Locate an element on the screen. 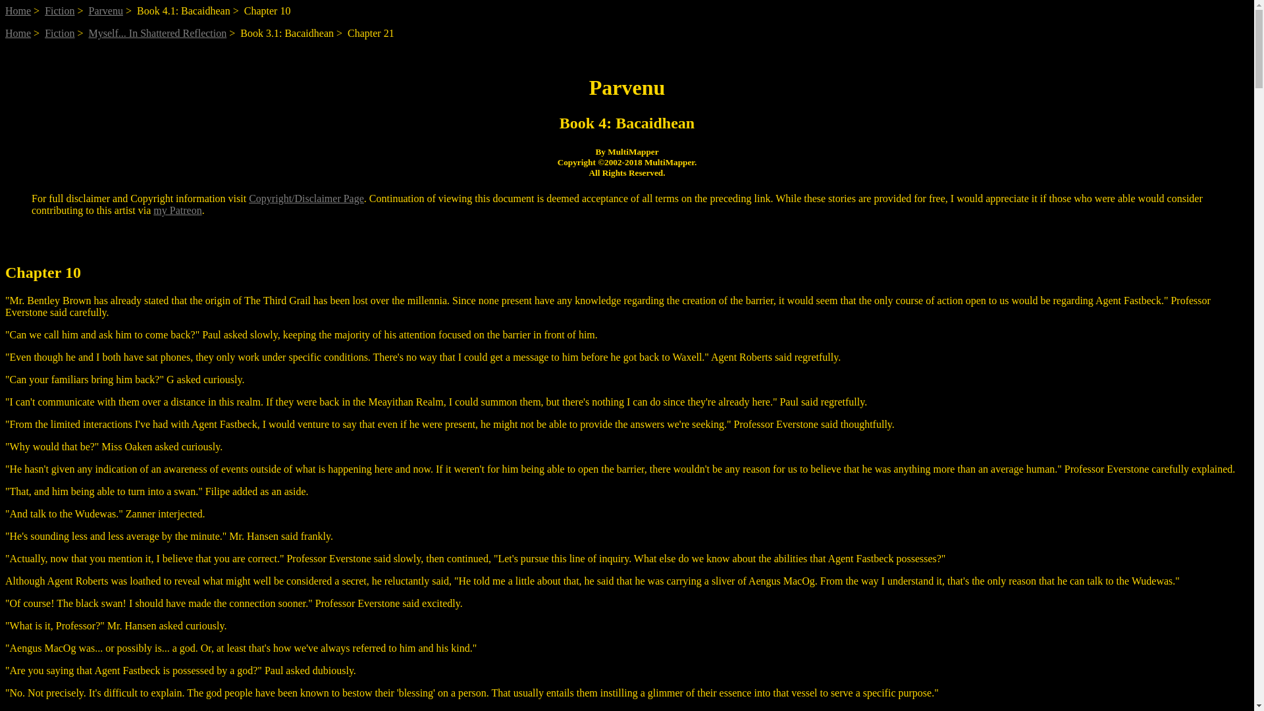 This screenshot has width=1264, height=711. Fiction is located at coordinates (59, 33).